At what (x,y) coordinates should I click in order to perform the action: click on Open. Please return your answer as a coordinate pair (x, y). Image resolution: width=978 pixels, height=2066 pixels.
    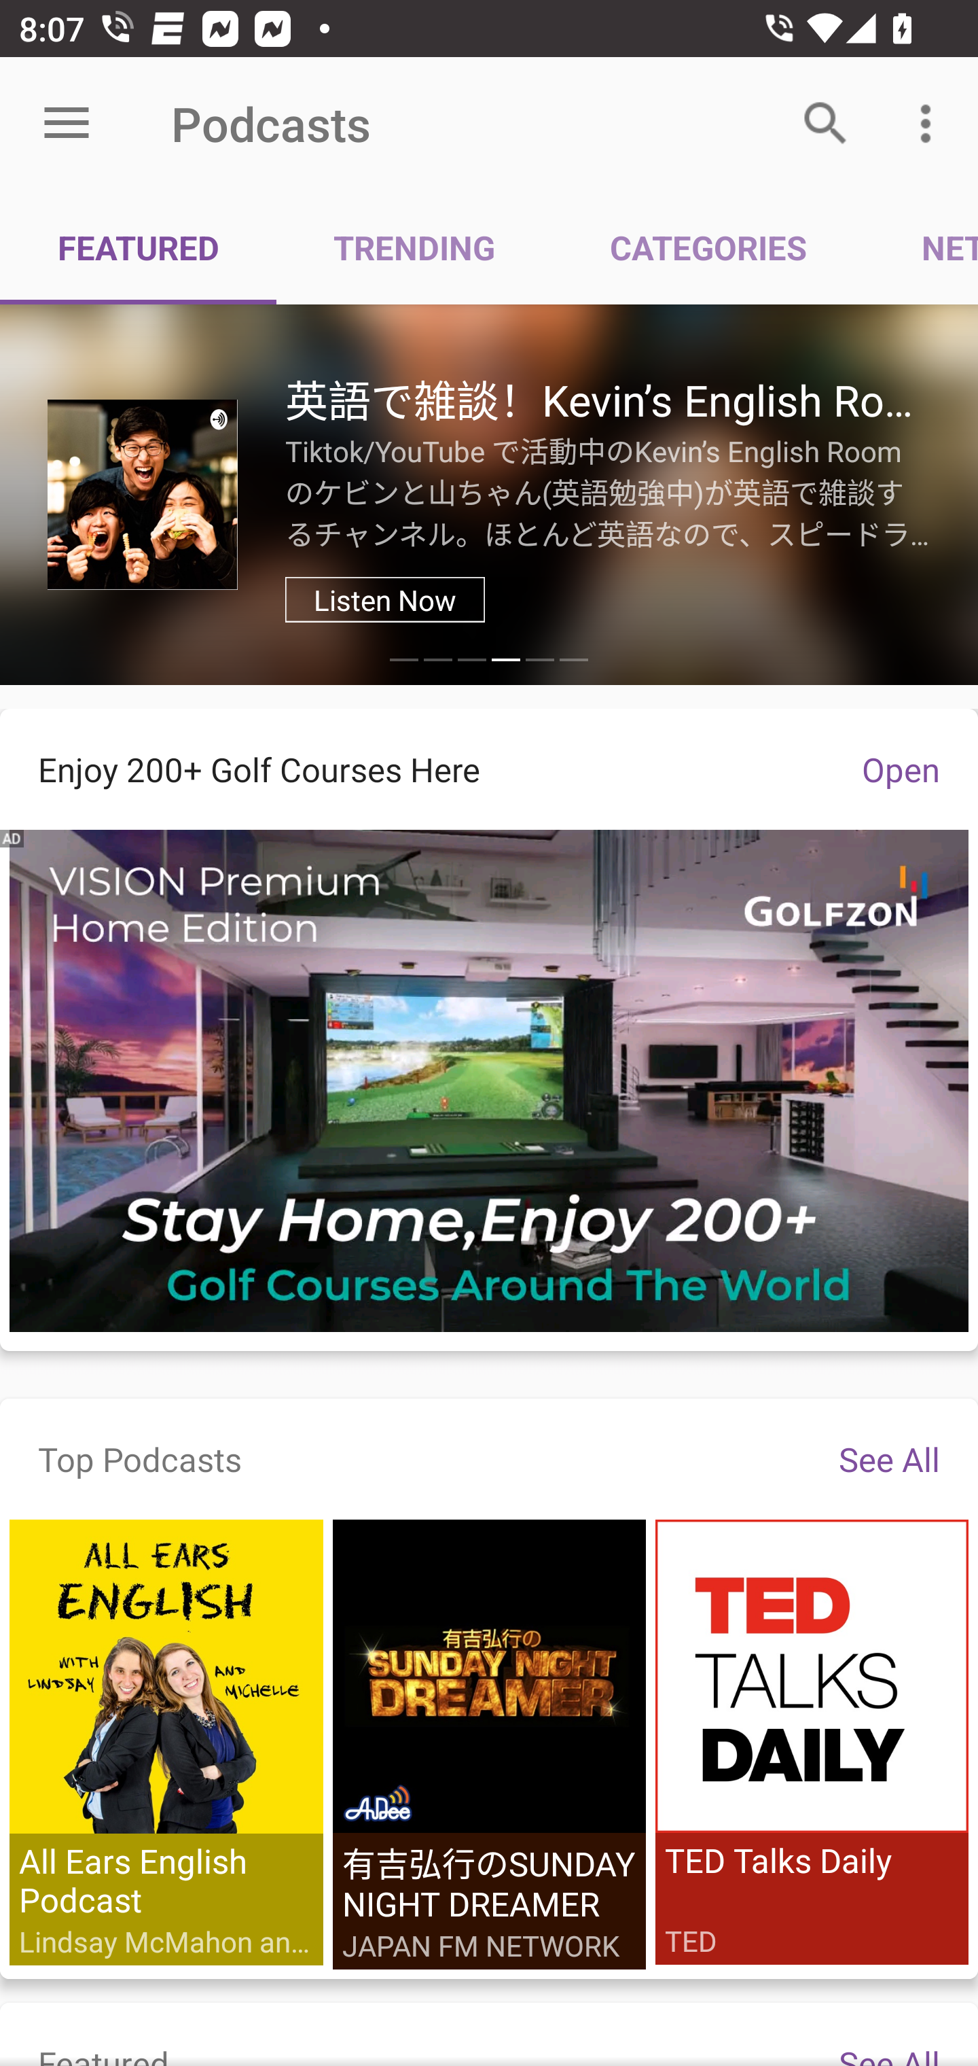
    Looking at the image, I should click on (901, 769).